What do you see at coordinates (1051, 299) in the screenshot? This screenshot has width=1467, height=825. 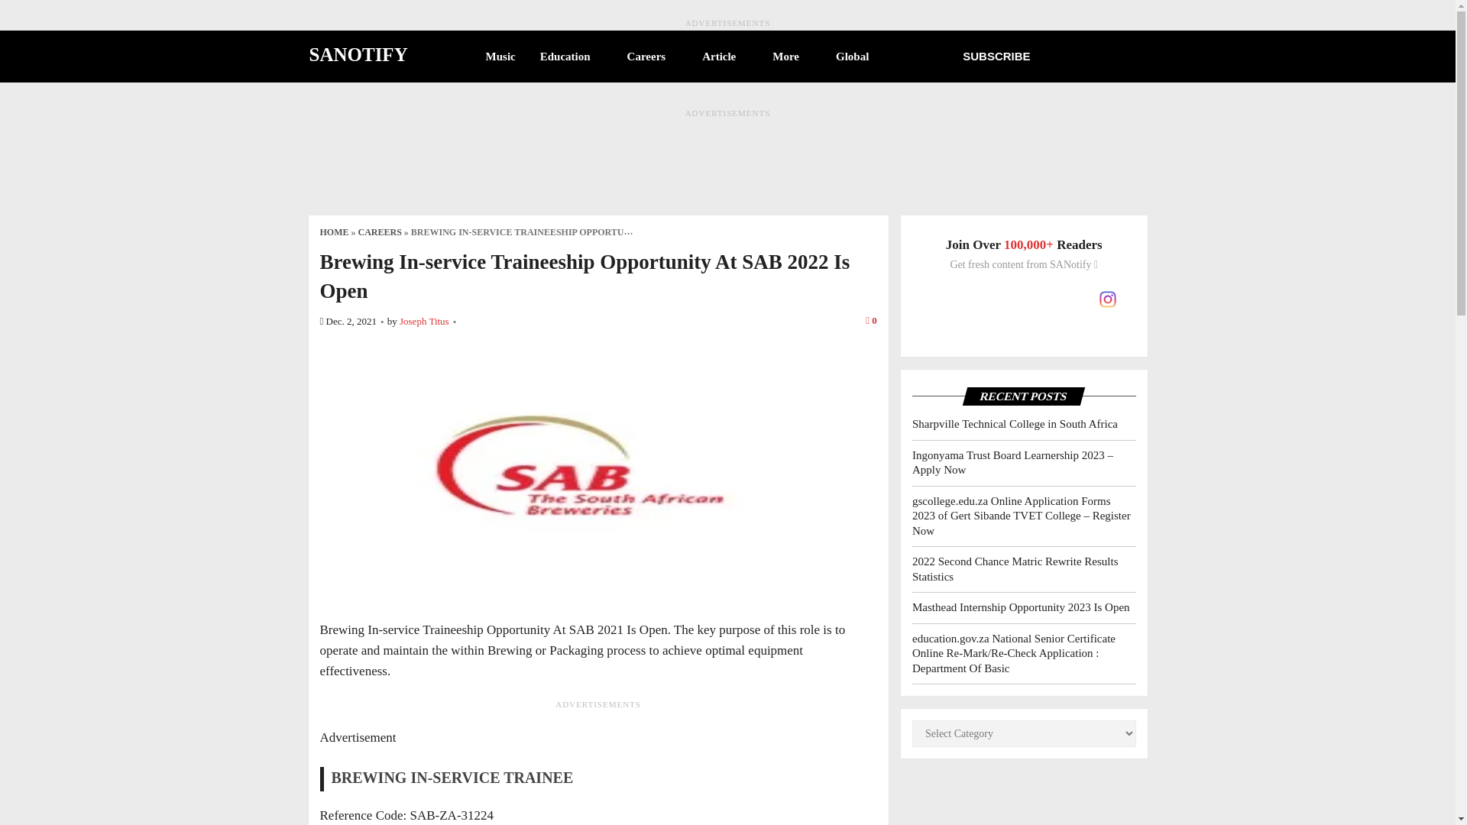 I see `Subscribe to Sanotify on YouTube` at bounding box center [1051, 299].